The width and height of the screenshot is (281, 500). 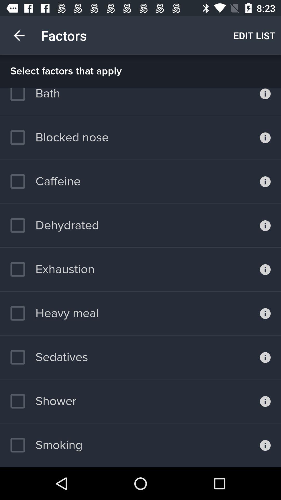 What do you see at coordinates (19, 35) in the screenshot?
I see `launch item next to factors` at bounding box center [19, 35].